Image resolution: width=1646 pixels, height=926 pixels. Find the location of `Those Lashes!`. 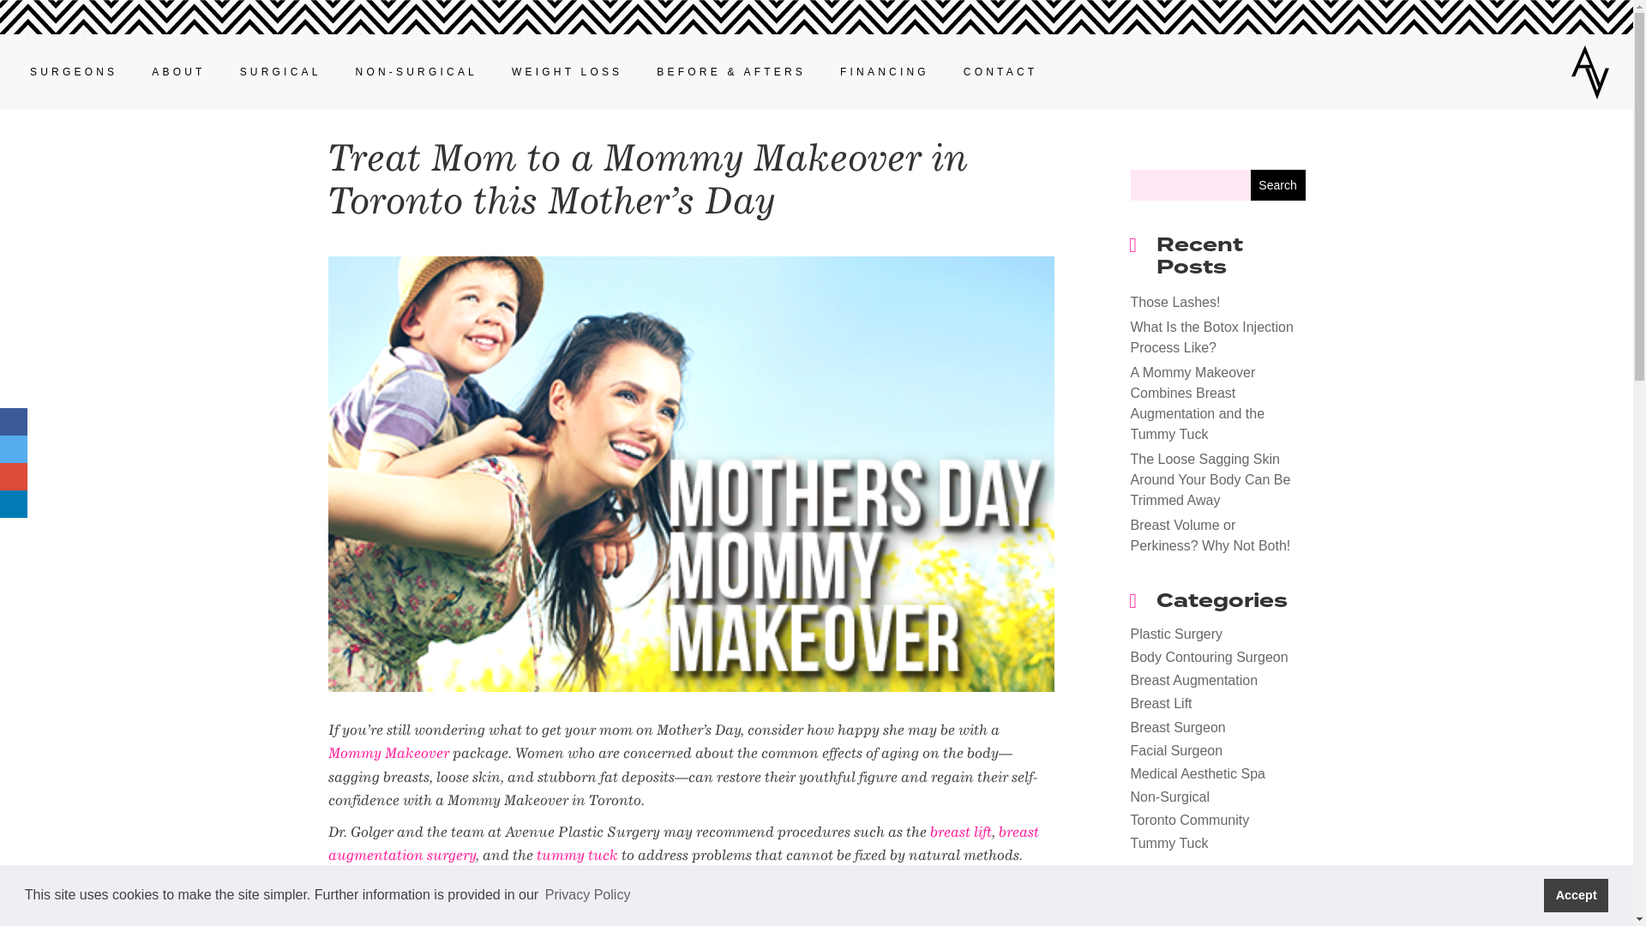

Those Lashes! is located at coordinates (1174, 302).